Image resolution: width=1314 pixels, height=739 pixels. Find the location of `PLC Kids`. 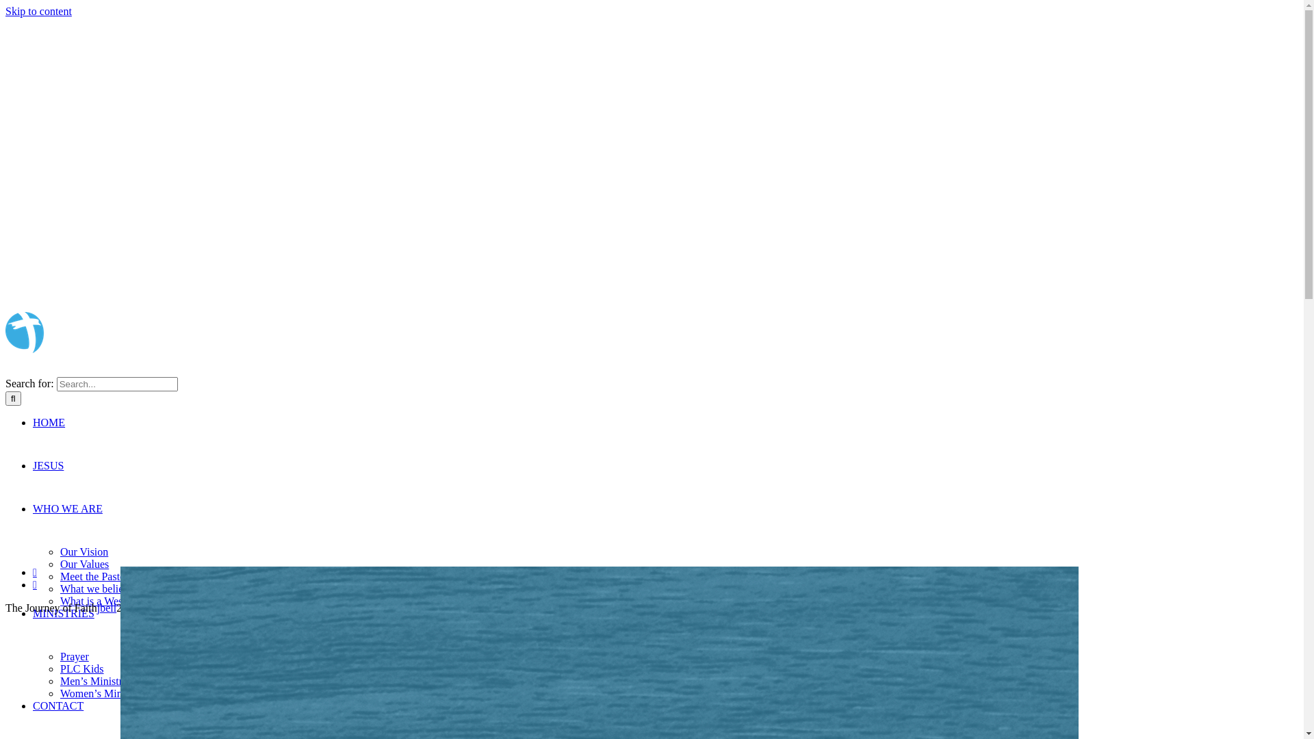

PLC Kids is located at coordinates (82, 669).